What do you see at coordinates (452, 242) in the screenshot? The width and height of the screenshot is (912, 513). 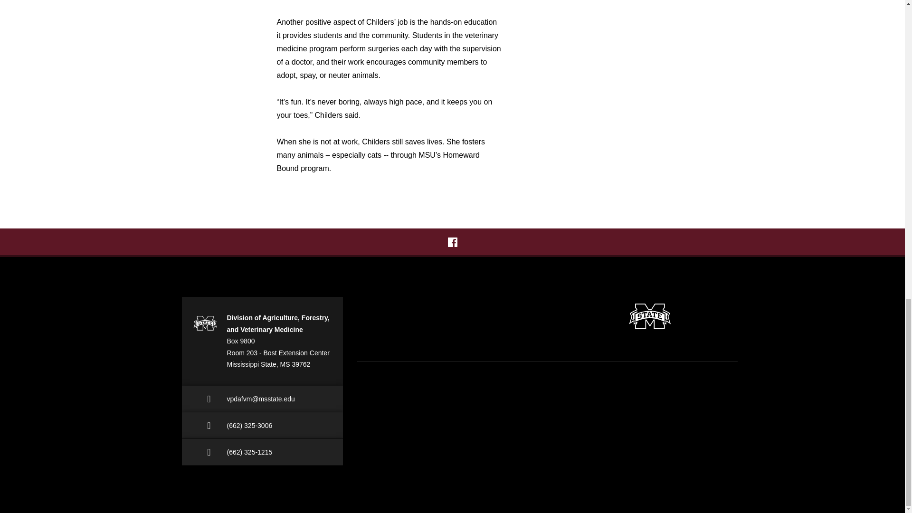 I see `Find DAFVM on Facebook` at bounding box center [452, 242].